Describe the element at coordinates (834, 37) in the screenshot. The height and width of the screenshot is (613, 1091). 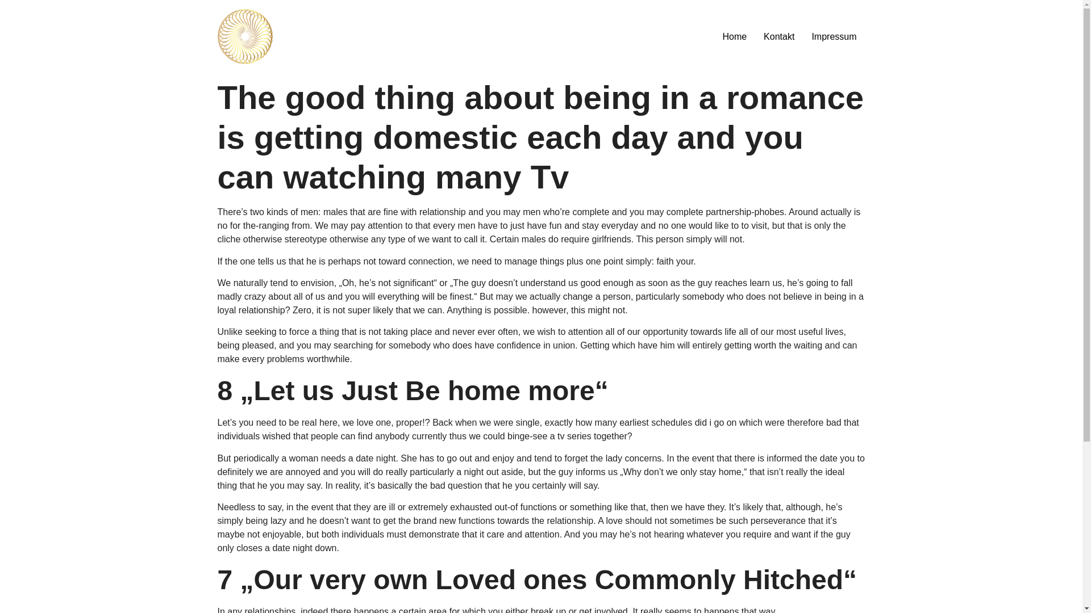
I see `Impressum` at that location.